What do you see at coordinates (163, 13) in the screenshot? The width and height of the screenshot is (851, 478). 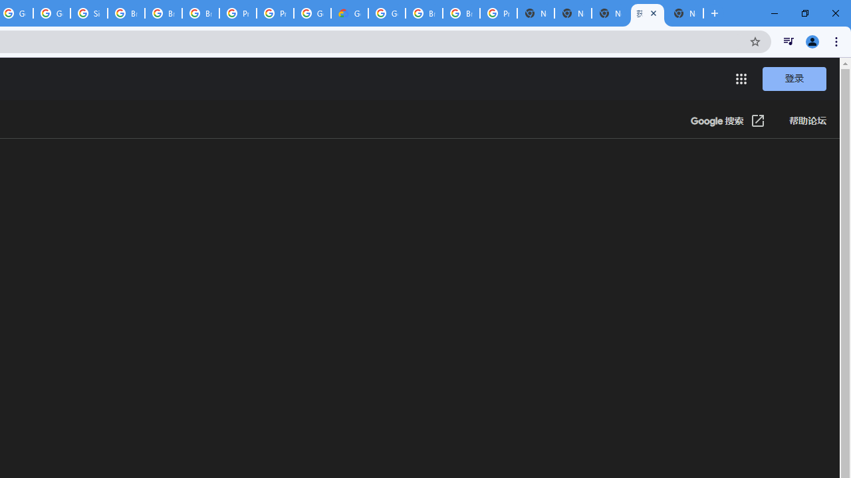 I see `Browse Chrome as a guest - Computer - Google Chrome Help` at bounding box center [163, 13].